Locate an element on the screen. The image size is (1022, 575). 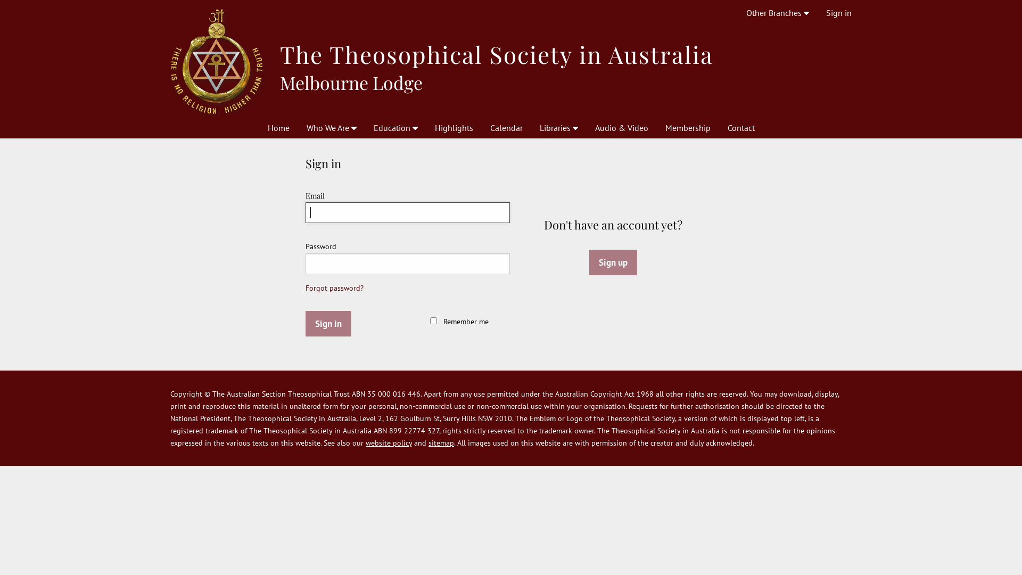
Who We Are is located at coordinates (332, 128).